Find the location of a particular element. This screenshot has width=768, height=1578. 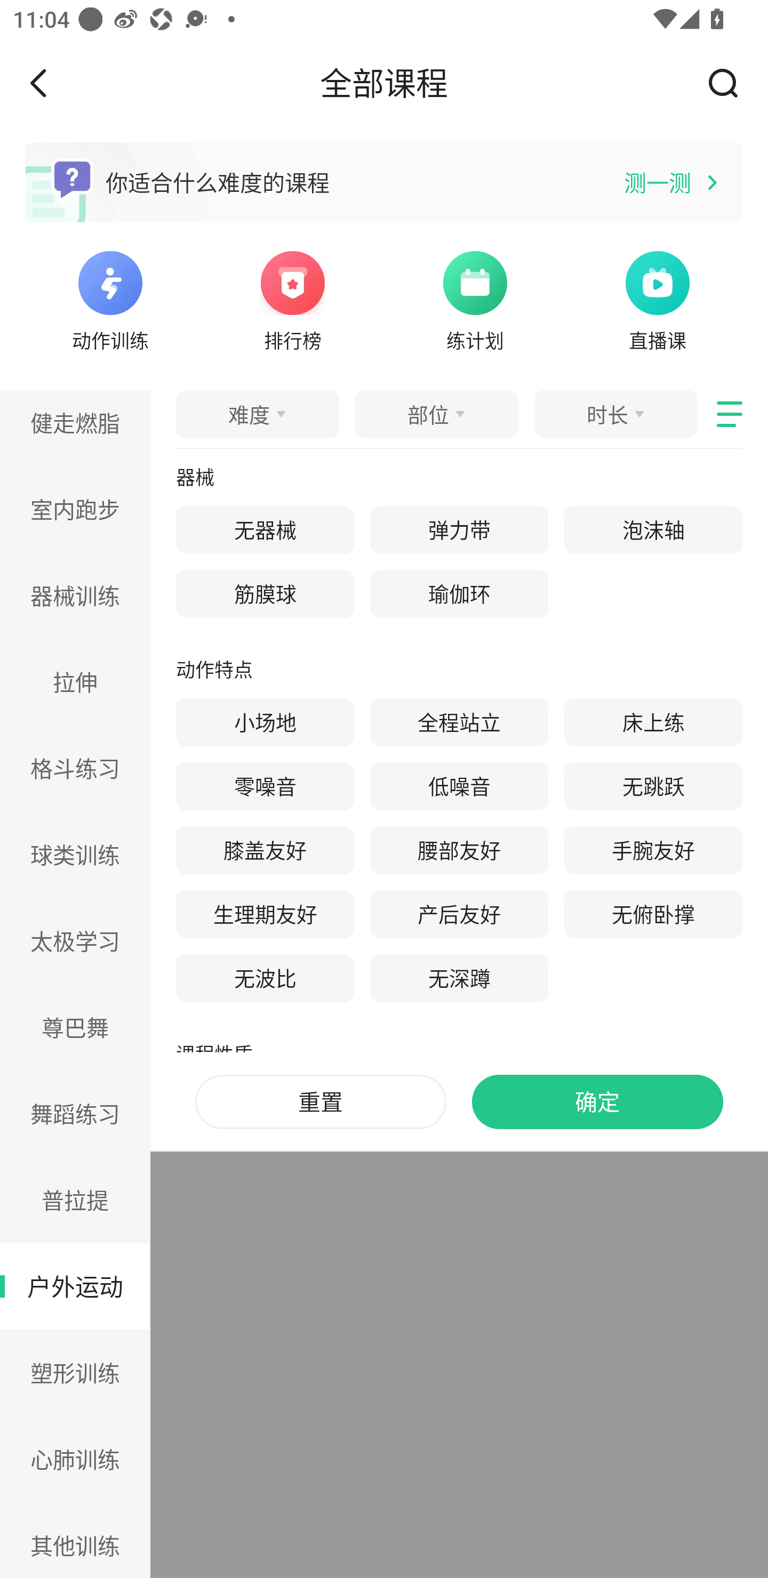

练计划 is located at coordinates (475, 299).